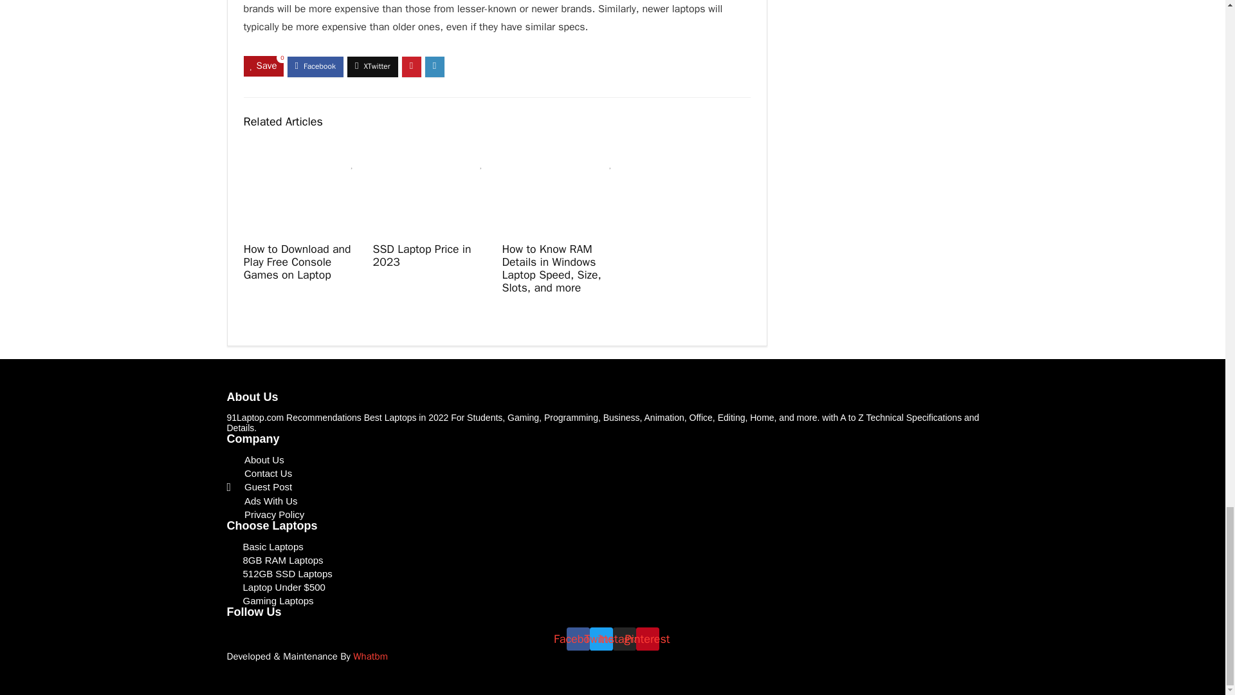  I want to click on About Us, so click(612, 459).